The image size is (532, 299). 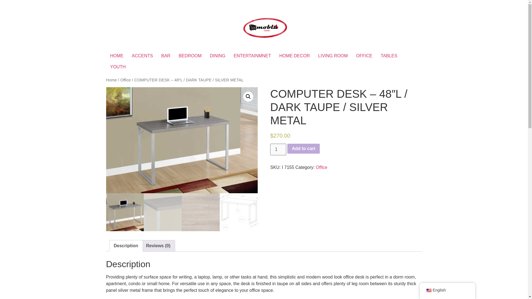 What do you see at coordinates (142, 56) in the screenshot?
I see `ACCENTS` at bounding box center [142, 56].